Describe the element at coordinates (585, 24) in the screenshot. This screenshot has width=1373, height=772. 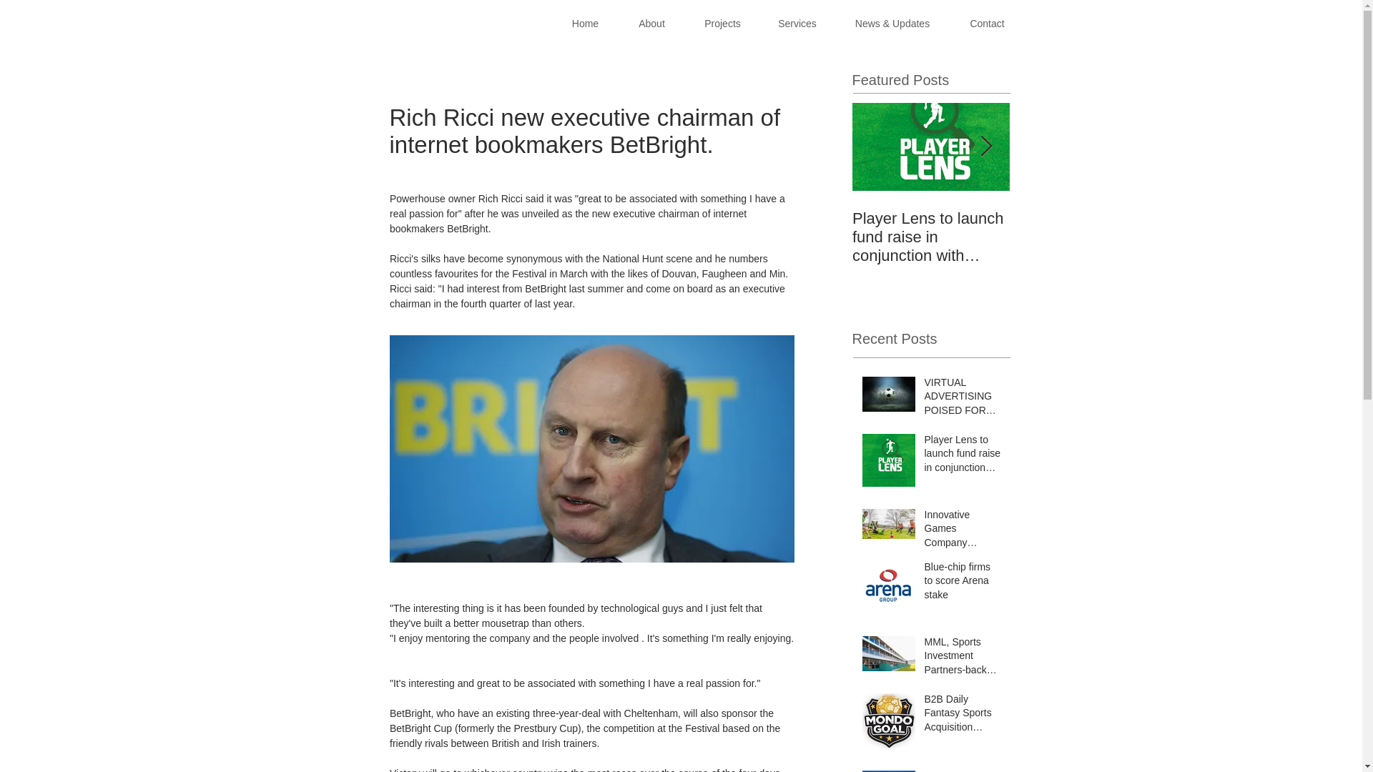
I see `Home` at that location.